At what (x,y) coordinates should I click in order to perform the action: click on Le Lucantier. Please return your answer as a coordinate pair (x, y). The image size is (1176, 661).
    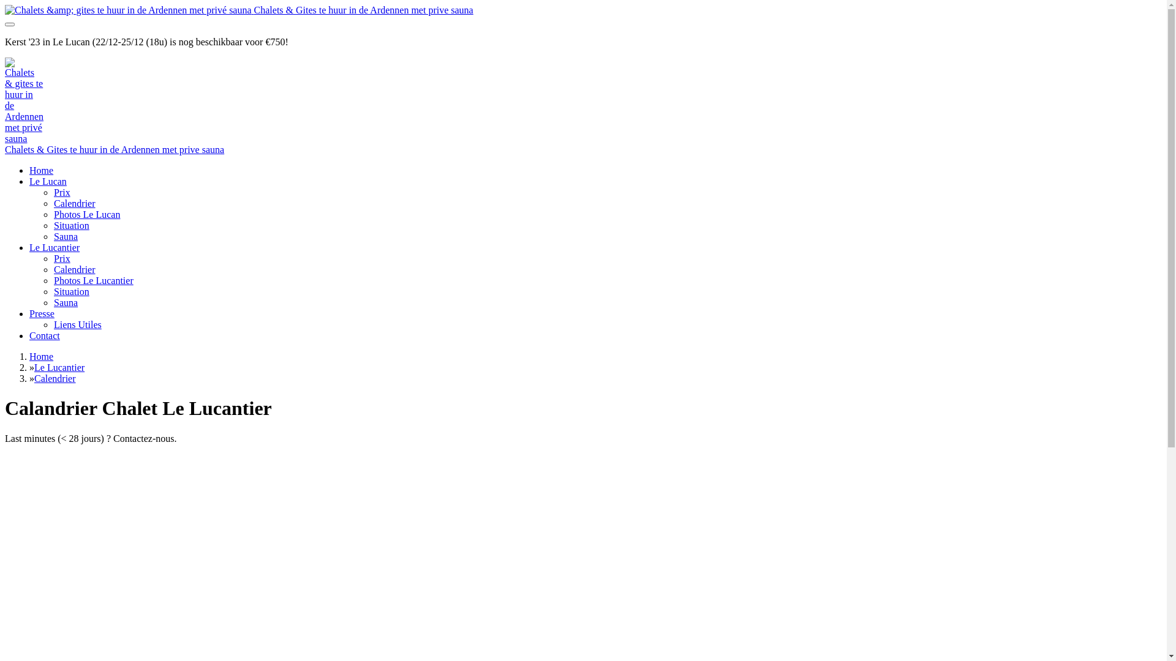
    Looking at the image, I should click on (59, 367).